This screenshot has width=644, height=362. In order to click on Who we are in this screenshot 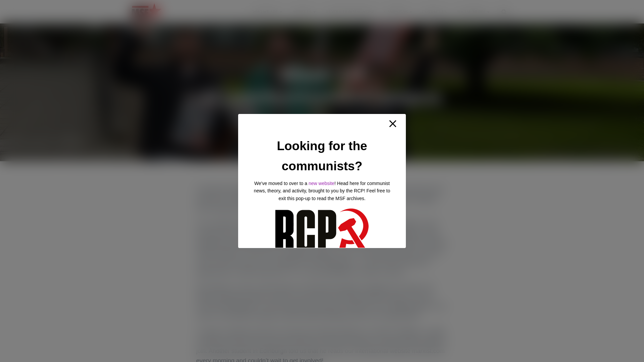, I will do `click(267, 11)`.